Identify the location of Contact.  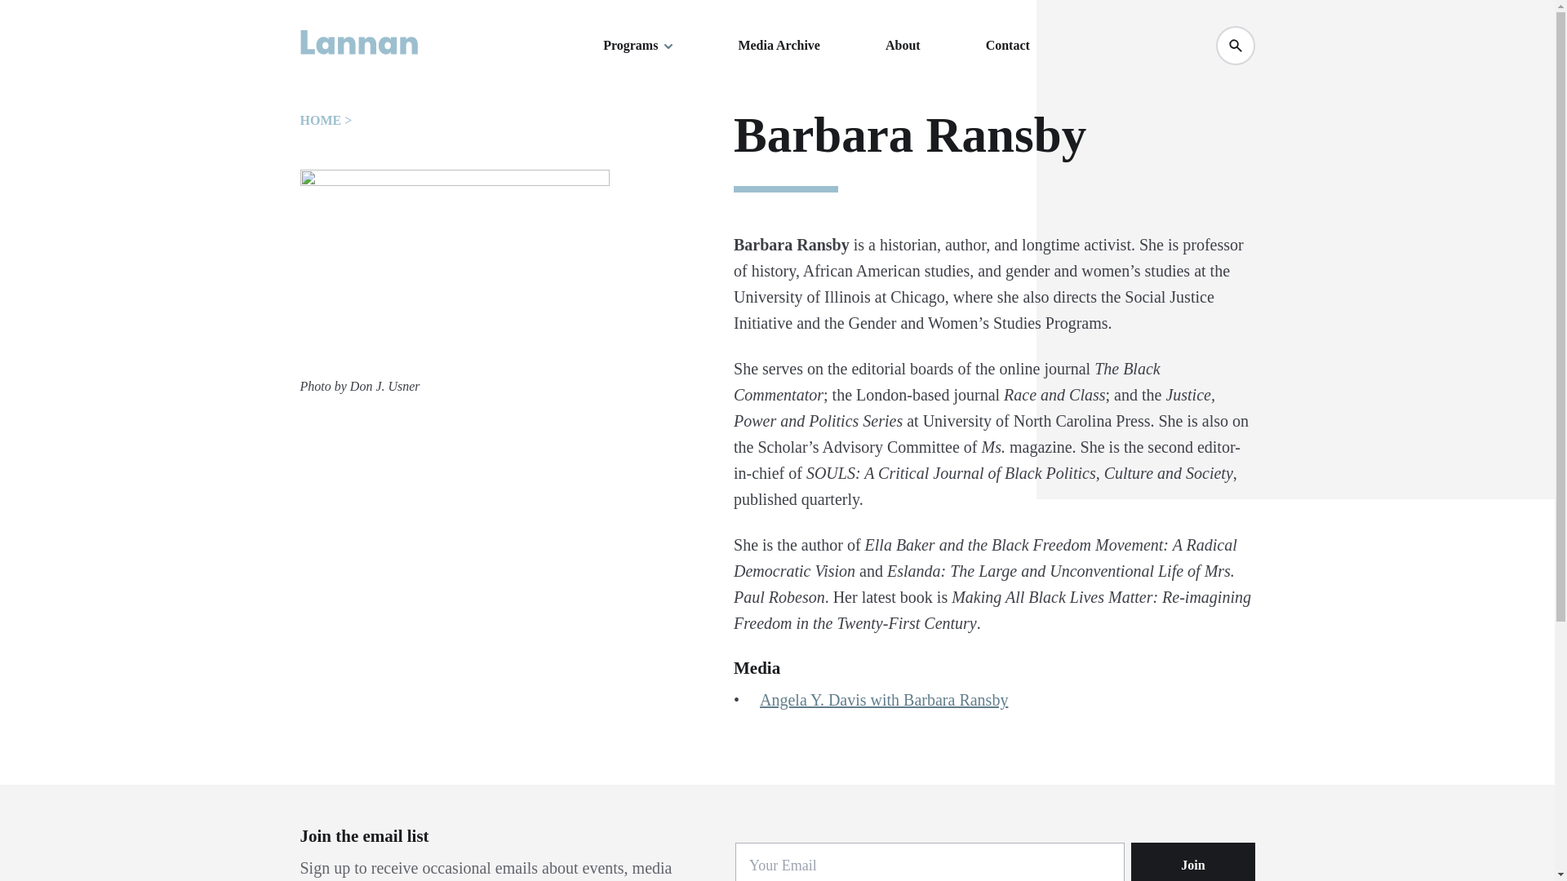
(1007, 45).